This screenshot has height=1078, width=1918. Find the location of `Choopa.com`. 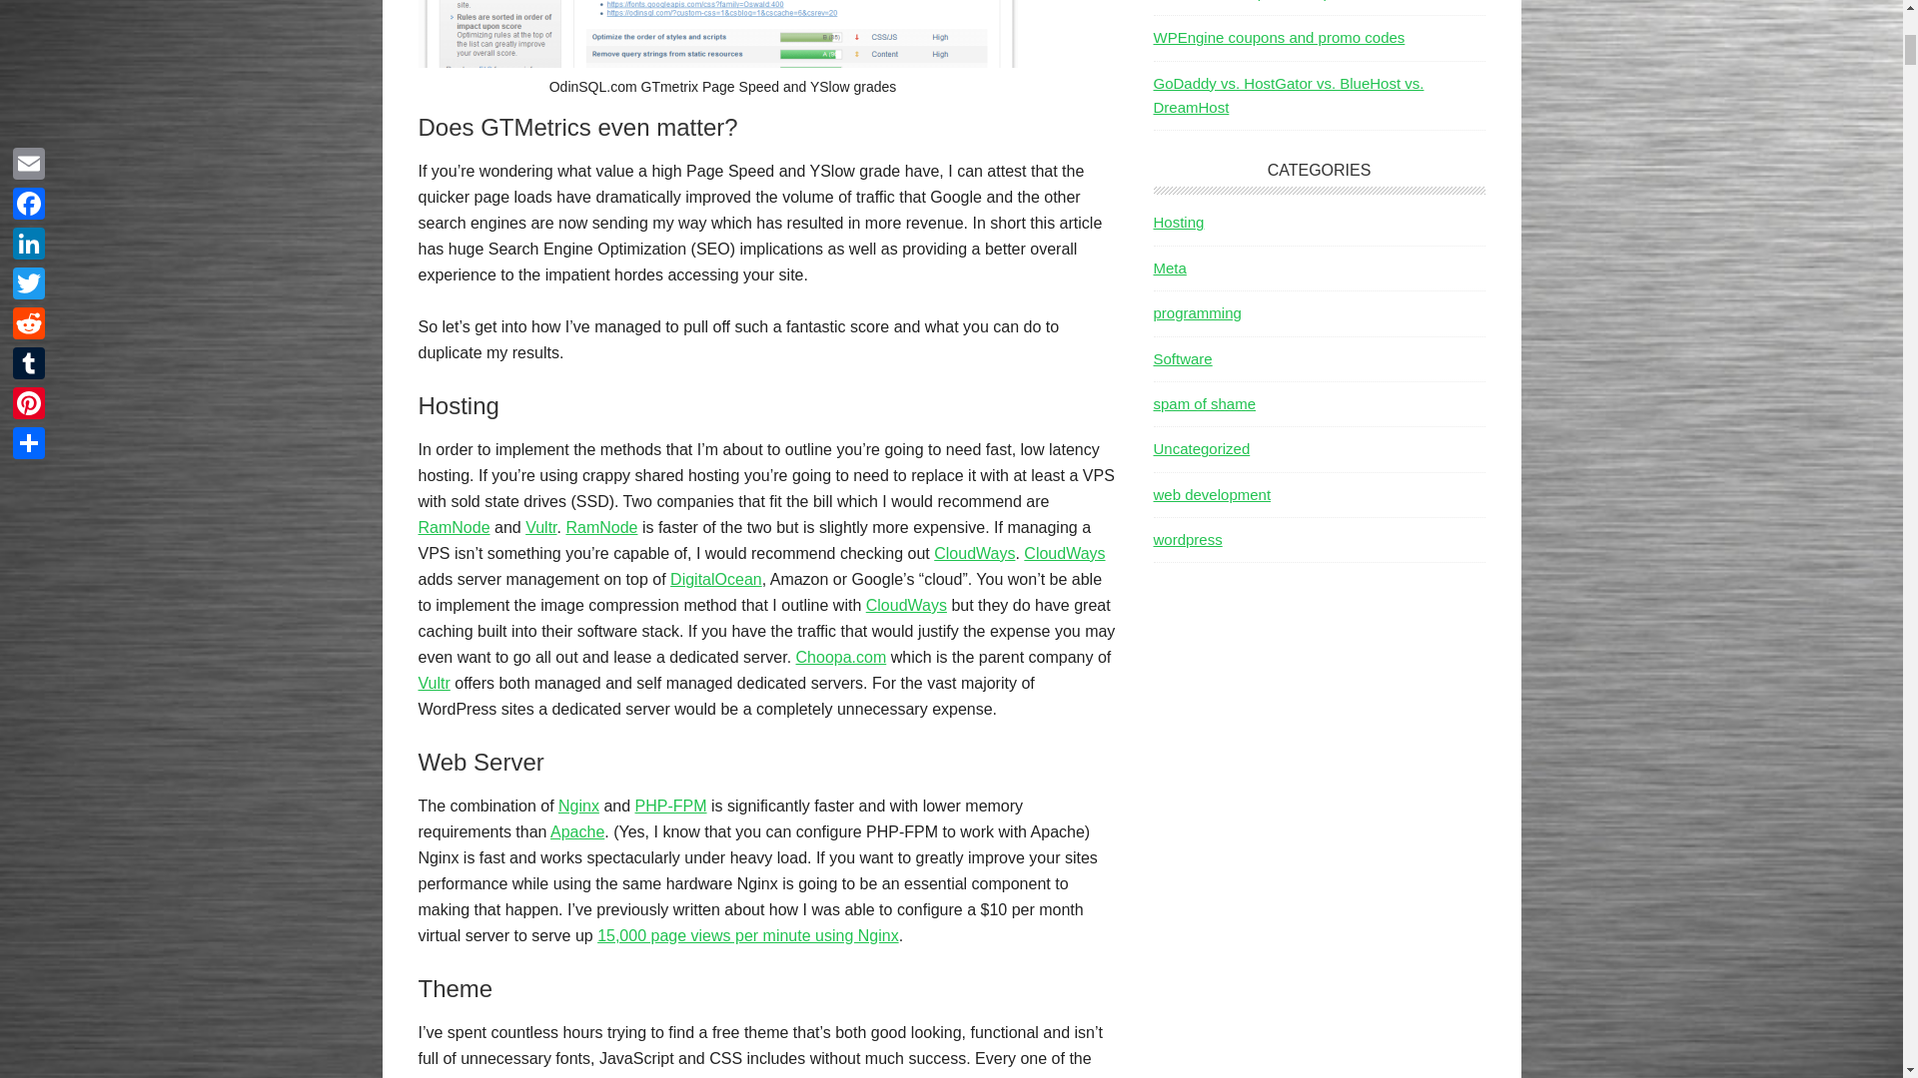

Choopa.com is located at coordinates (841, 657).